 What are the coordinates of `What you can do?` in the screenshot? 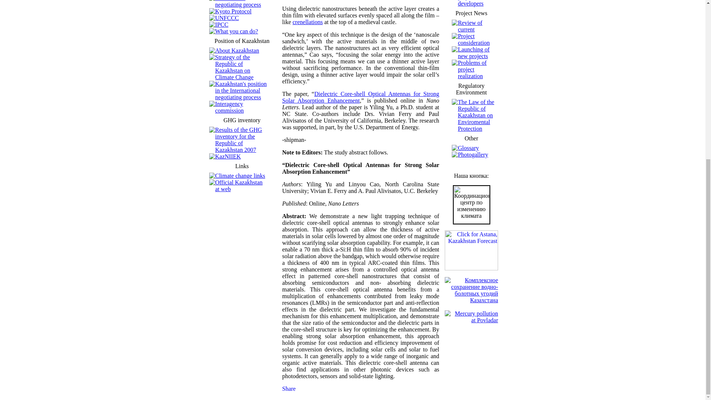 It's located at (236, 31).